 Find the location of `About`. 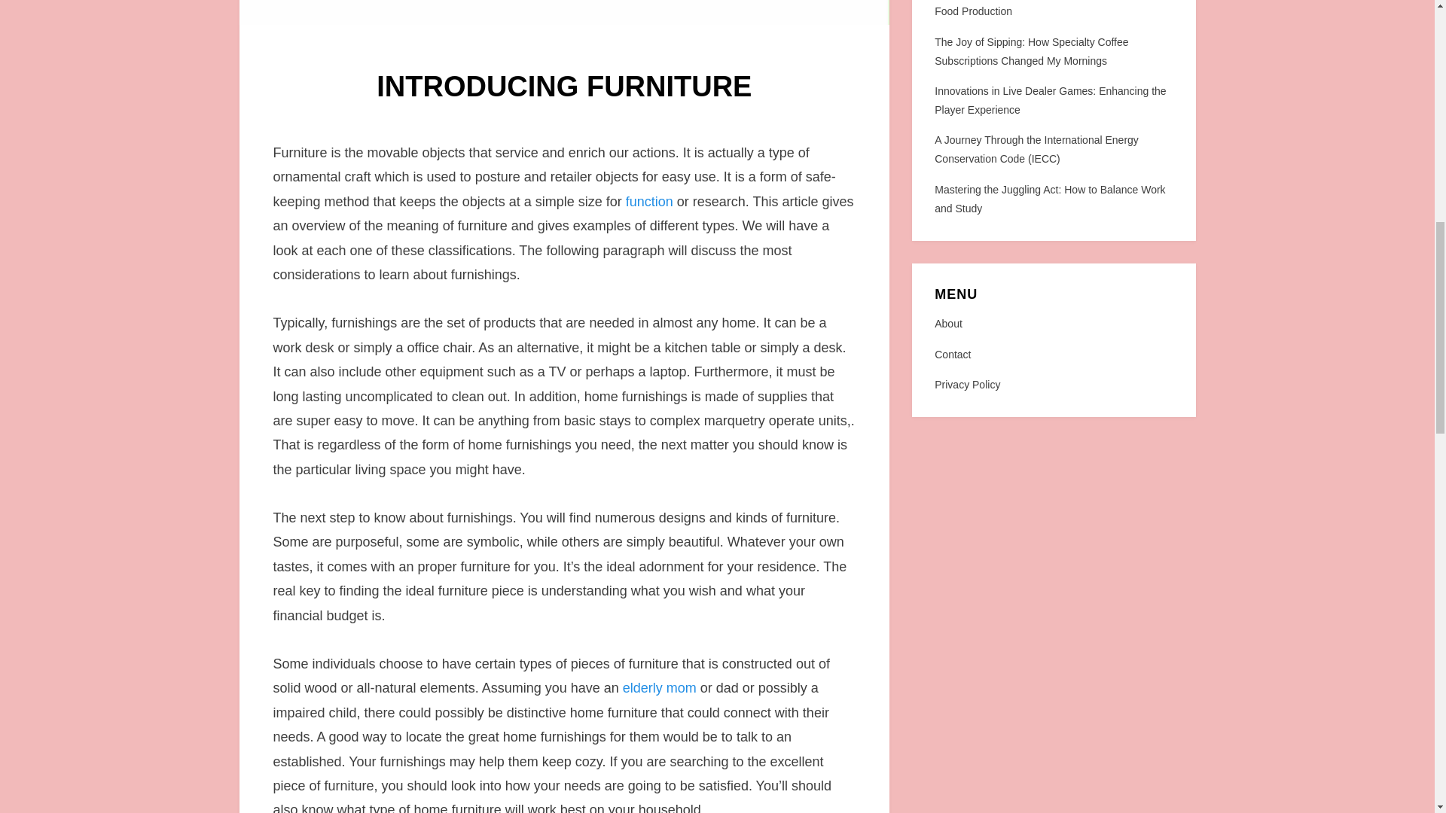

About is located at coordinates (1053, 324).